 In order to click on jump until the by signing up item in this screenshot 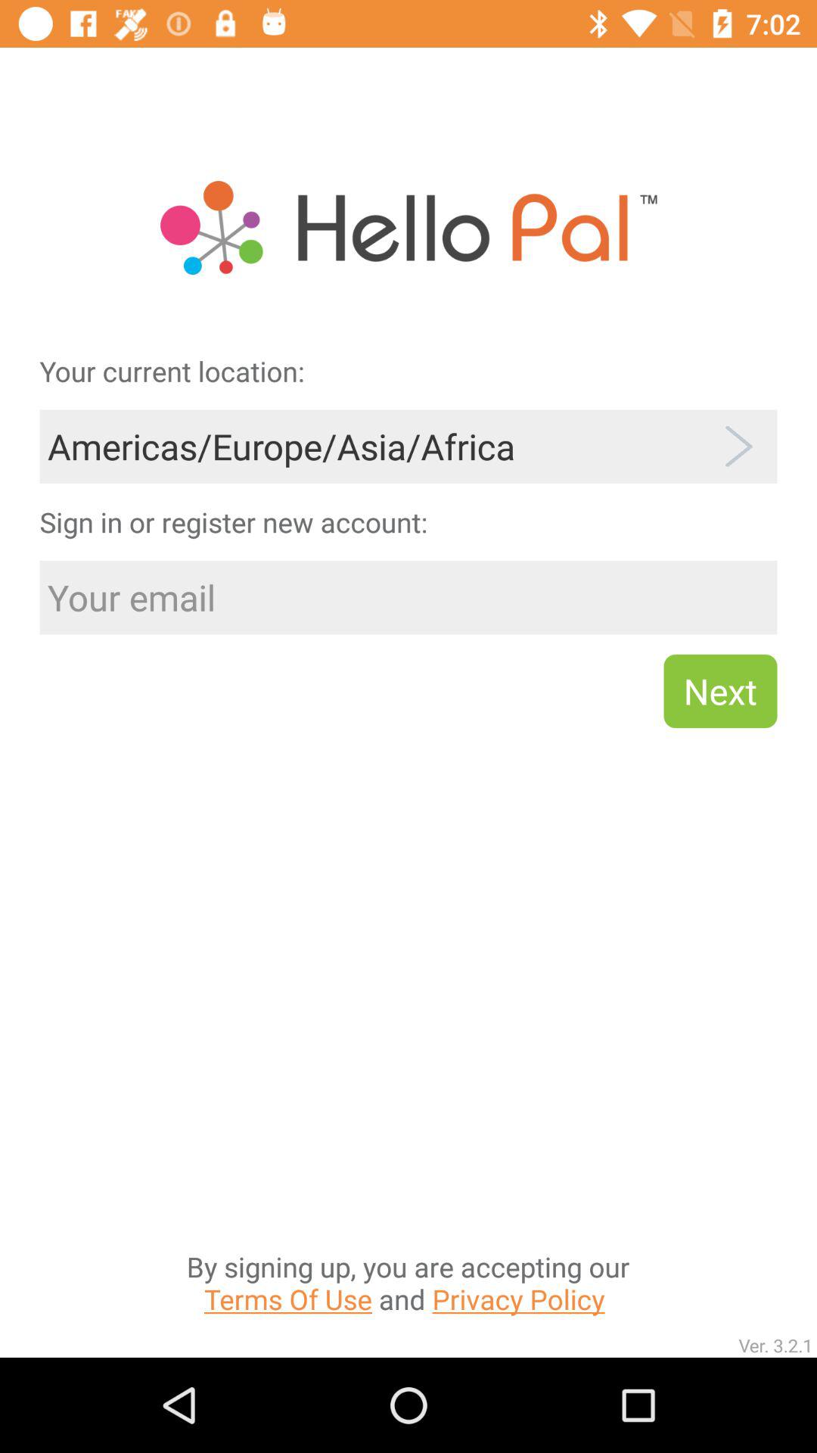, I will do `click(408, 1131)`.